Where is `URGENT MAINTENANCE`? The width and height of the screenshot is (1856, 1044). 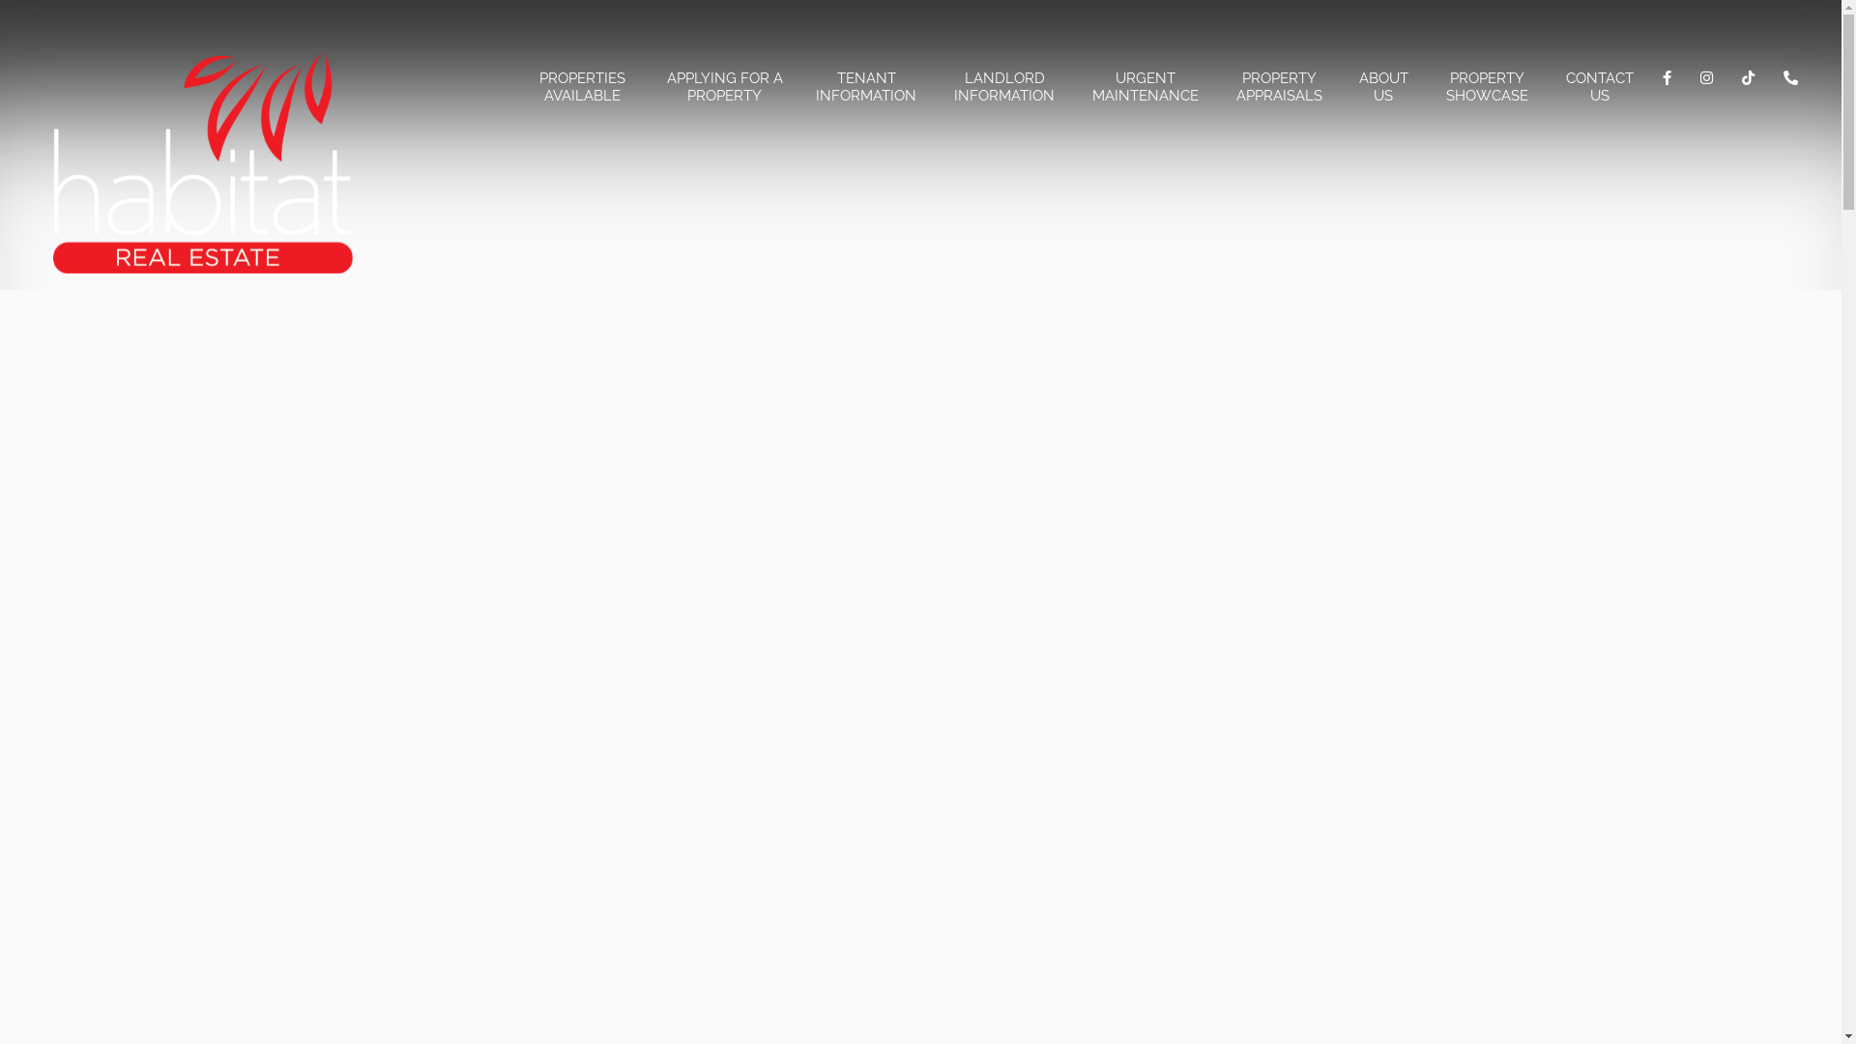
URGENT MAINTENANCE is located at coordinates (1145, 87).